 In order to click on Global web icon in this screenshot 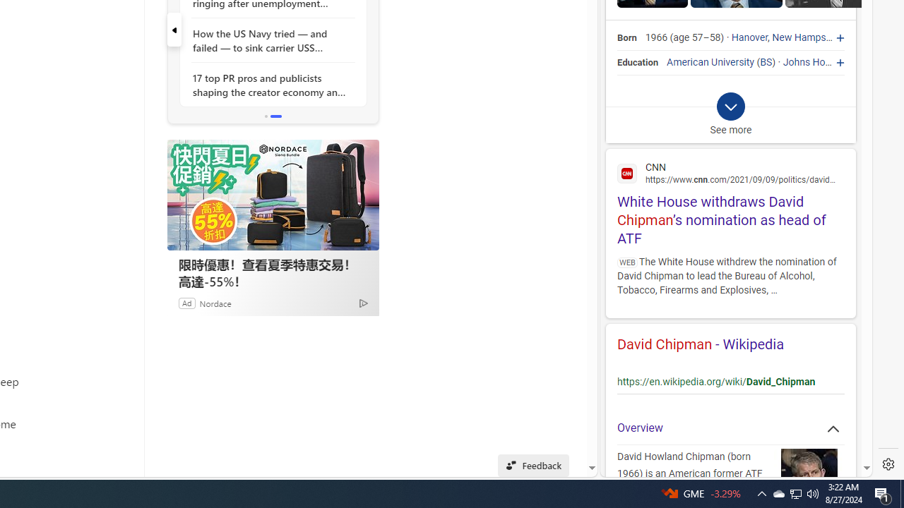, I will do `click(627, 174)`.